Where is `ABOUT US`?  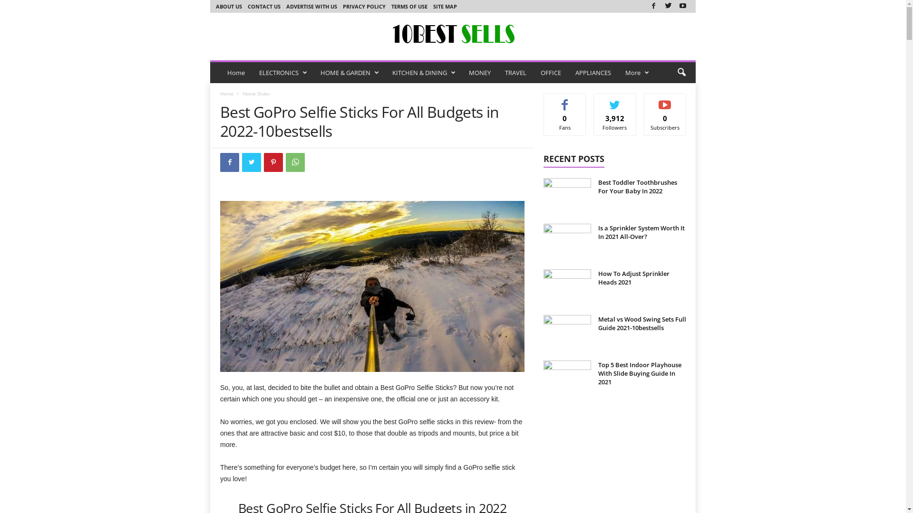
ABOUT US is located at coordinates (229, 7).